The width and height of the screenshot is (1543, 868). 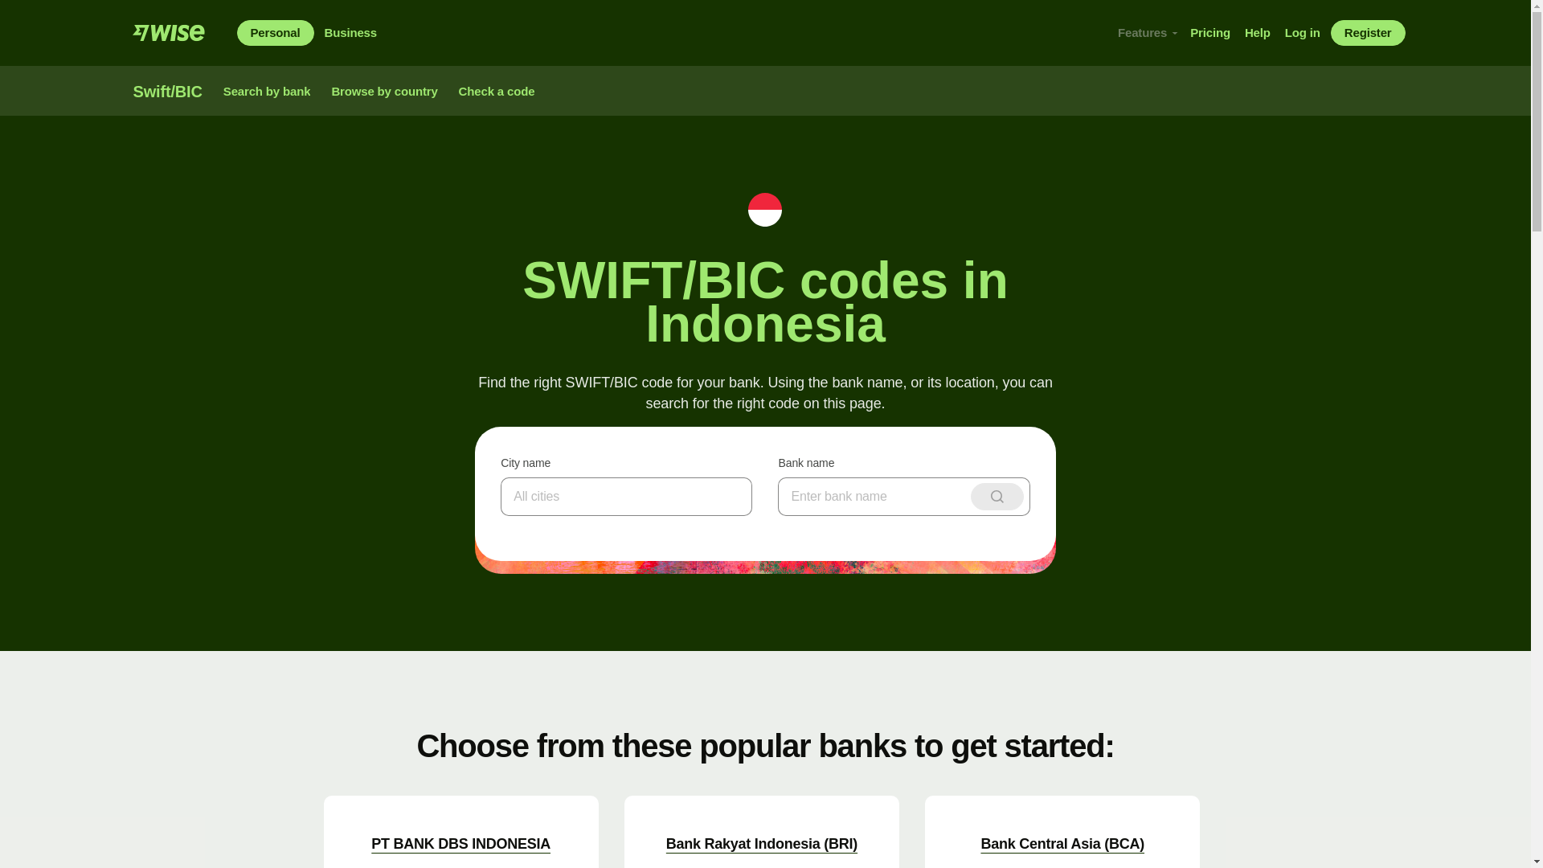 I want to click on Business, so click(x=350, y=32).